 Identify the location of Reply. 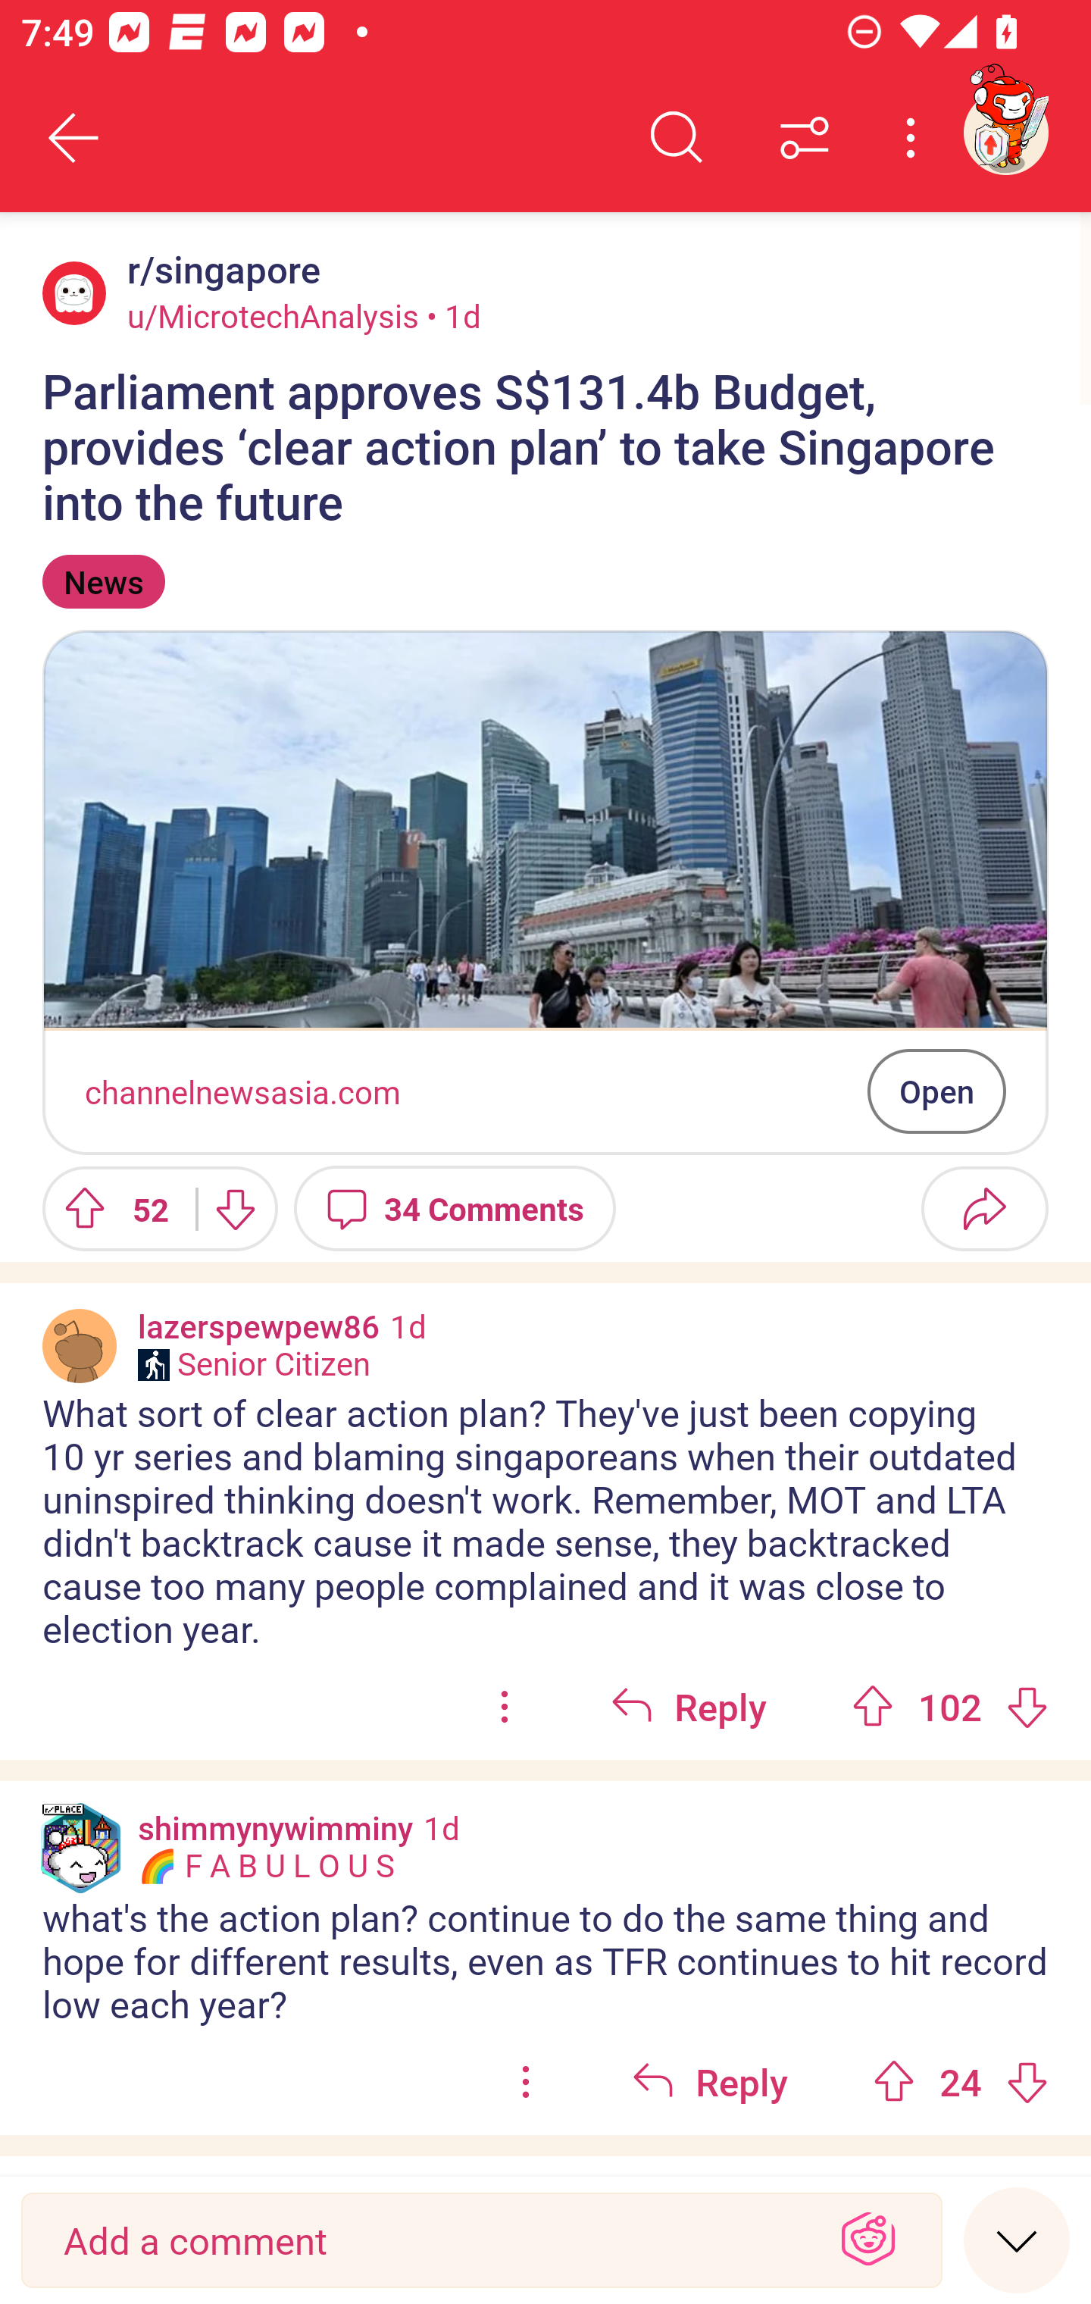
(689, 1707).